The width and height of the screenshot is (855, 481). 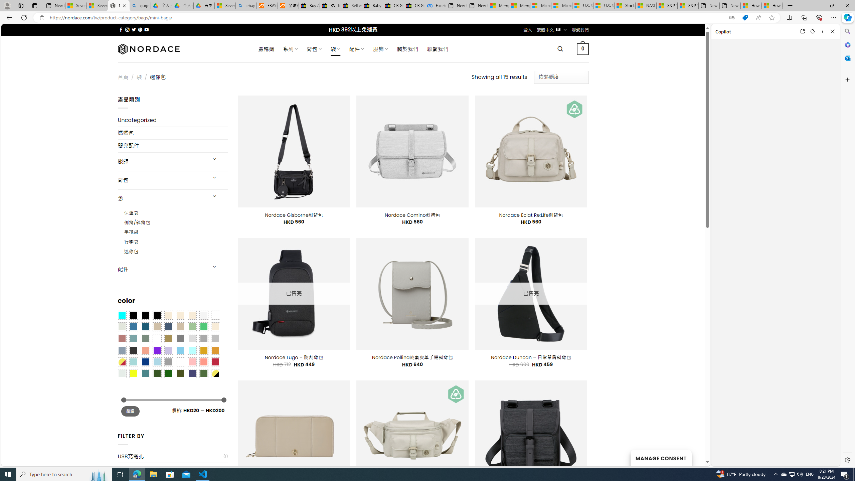 What do you see at coordinates (661, 458) in the screenshot?
I see `MANAGE CONSENT` at bounding box center [661, 458].